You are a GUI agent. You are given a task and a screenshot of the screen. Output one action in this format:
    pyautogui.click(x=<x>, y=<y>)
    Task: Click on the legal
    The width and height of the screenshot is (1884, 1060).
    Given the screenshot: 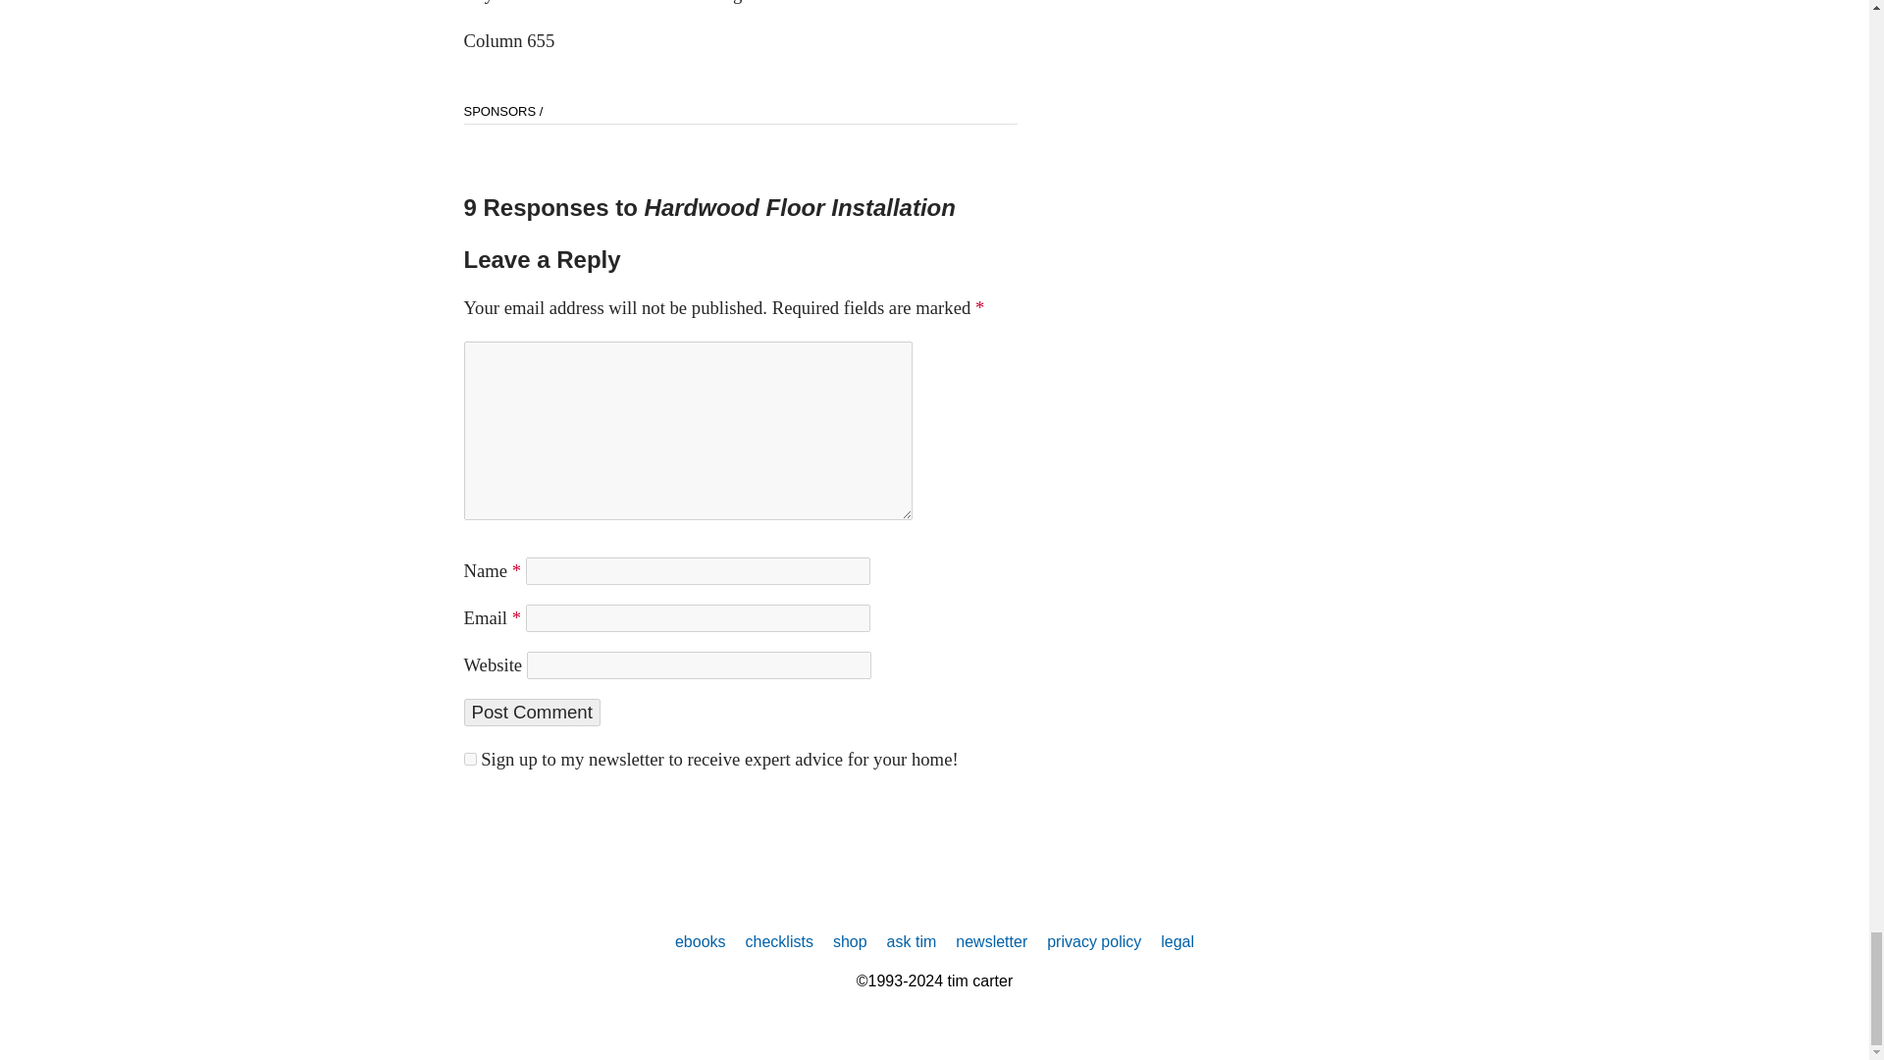 What is the action you would take?
    pyautogui.click(x=1177, y=941)
    